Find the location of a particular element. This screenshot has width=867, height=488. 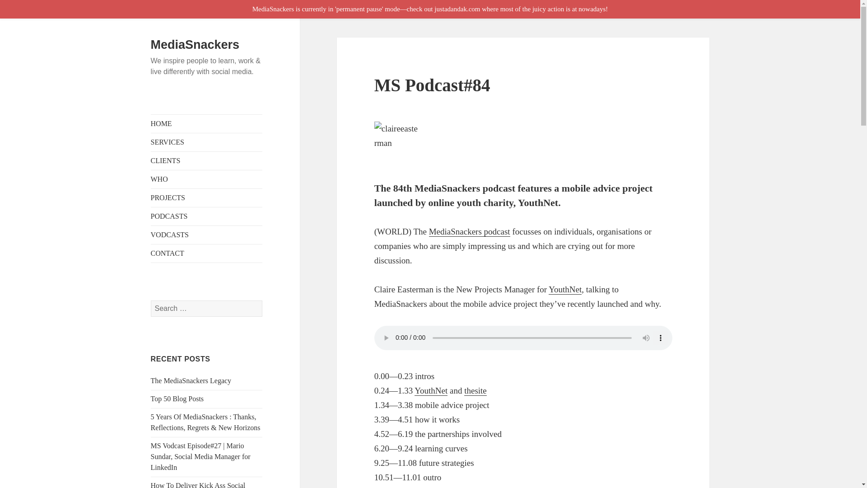

SERVICES is located at coordinates (207, 142).